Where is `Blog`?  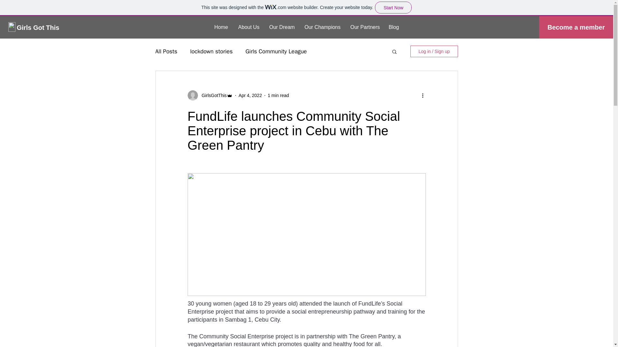
Blog is located at coordinates (394, 27).